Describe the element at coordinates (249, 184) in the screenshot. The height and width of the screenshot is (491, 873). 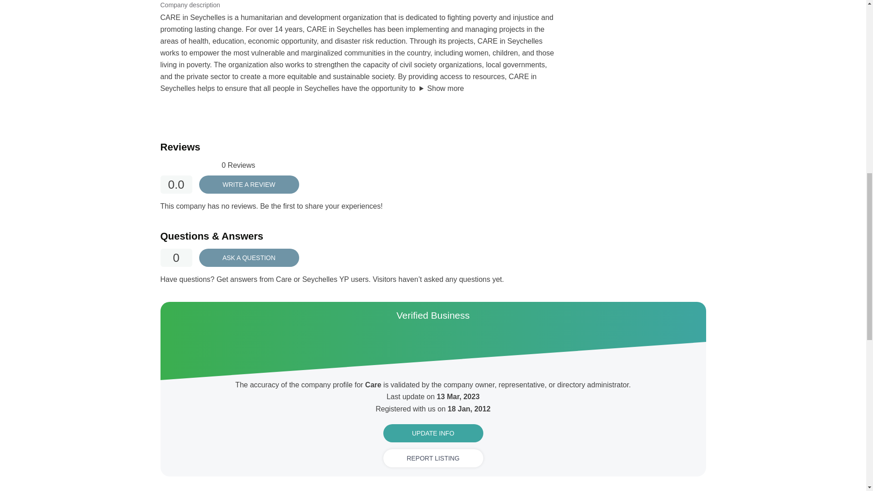
I see `WRITE A REVIEW` at that location.